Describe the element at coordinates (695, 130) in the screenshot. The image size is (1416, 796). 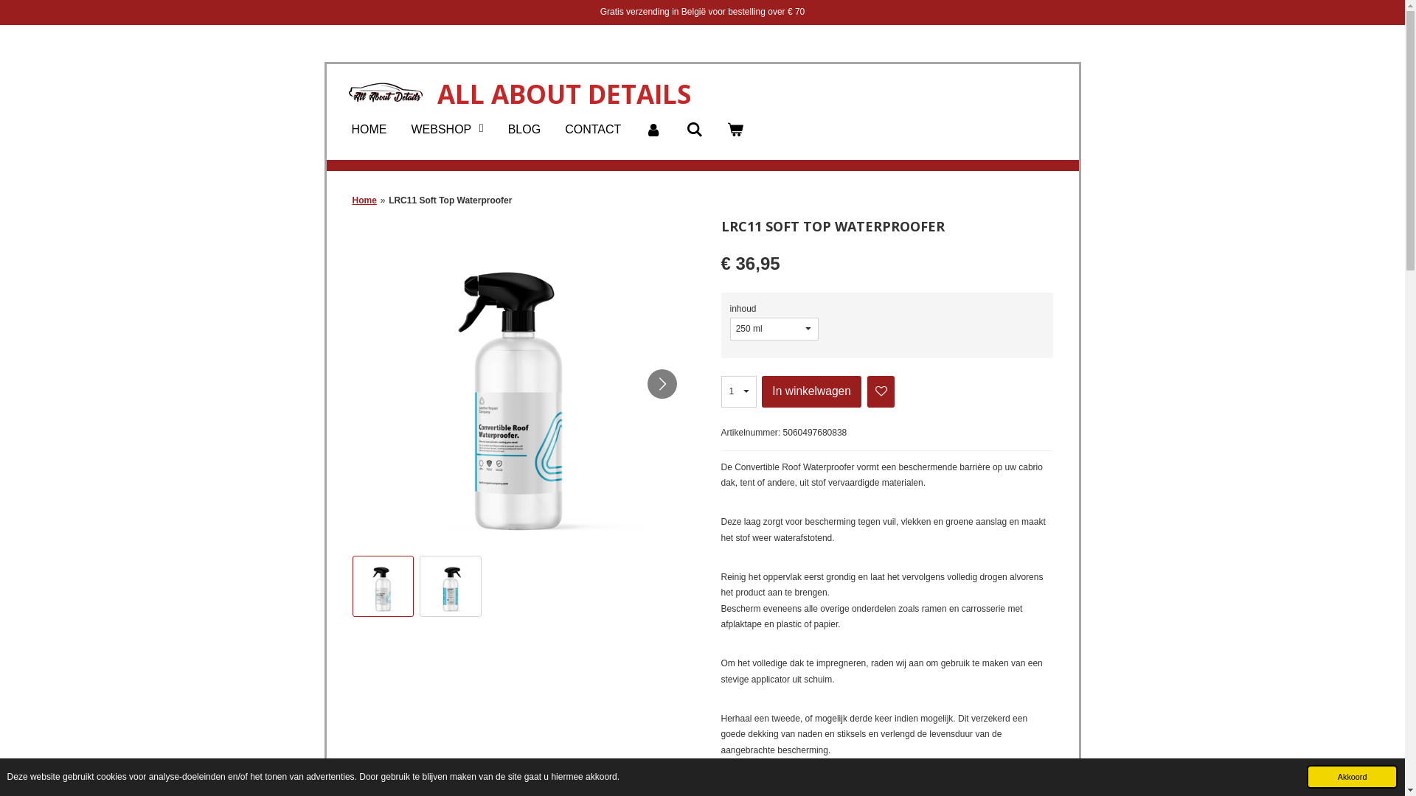
I see `Zoeken` at that location.